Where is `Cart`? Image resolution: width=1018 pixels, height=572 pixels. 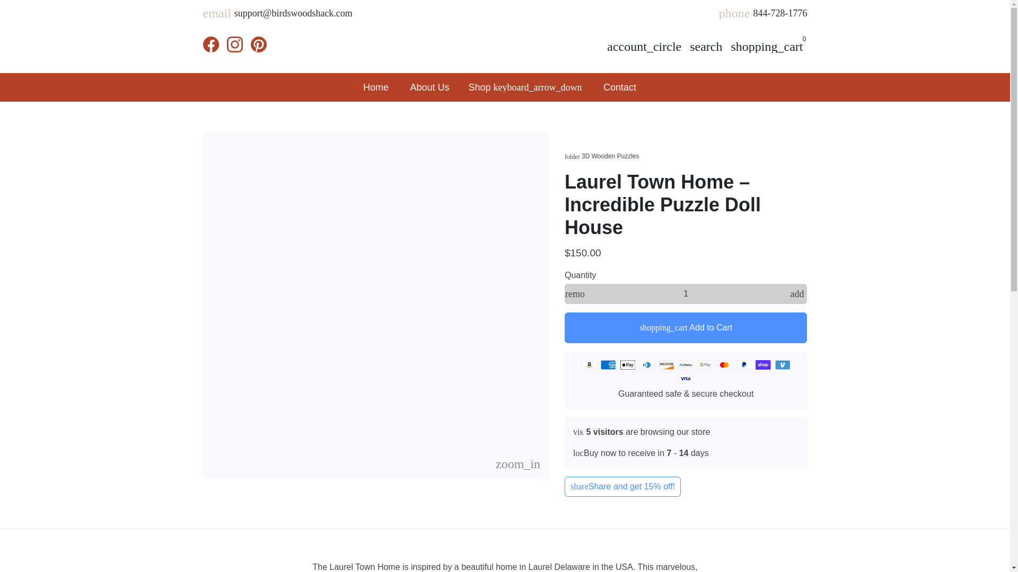 Cart is located at coordinates (767, 47).